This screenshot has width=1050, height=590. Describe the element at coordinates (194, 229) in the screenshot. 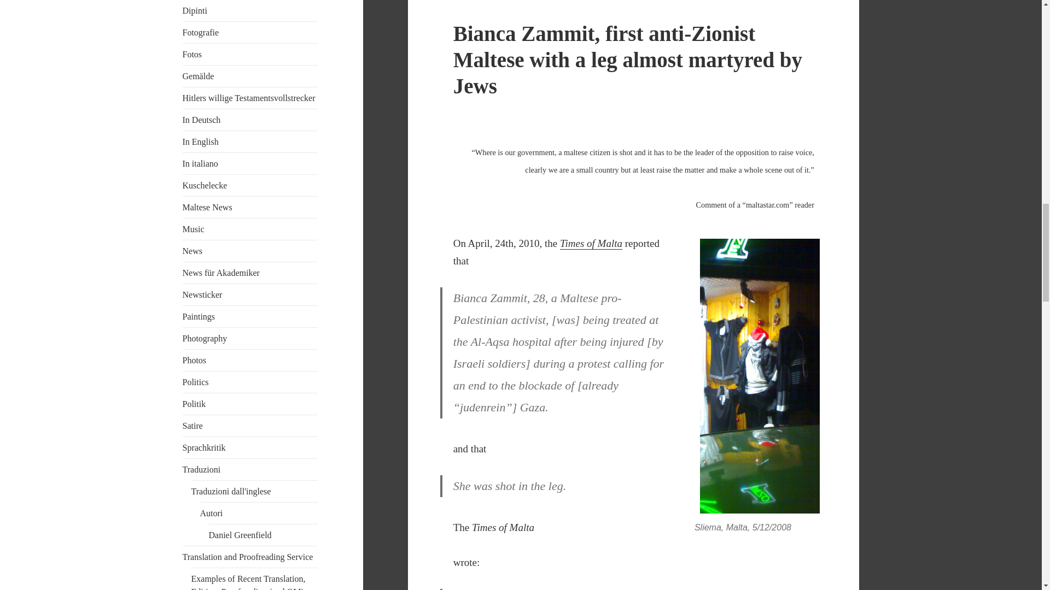

I see `Music` at that location.